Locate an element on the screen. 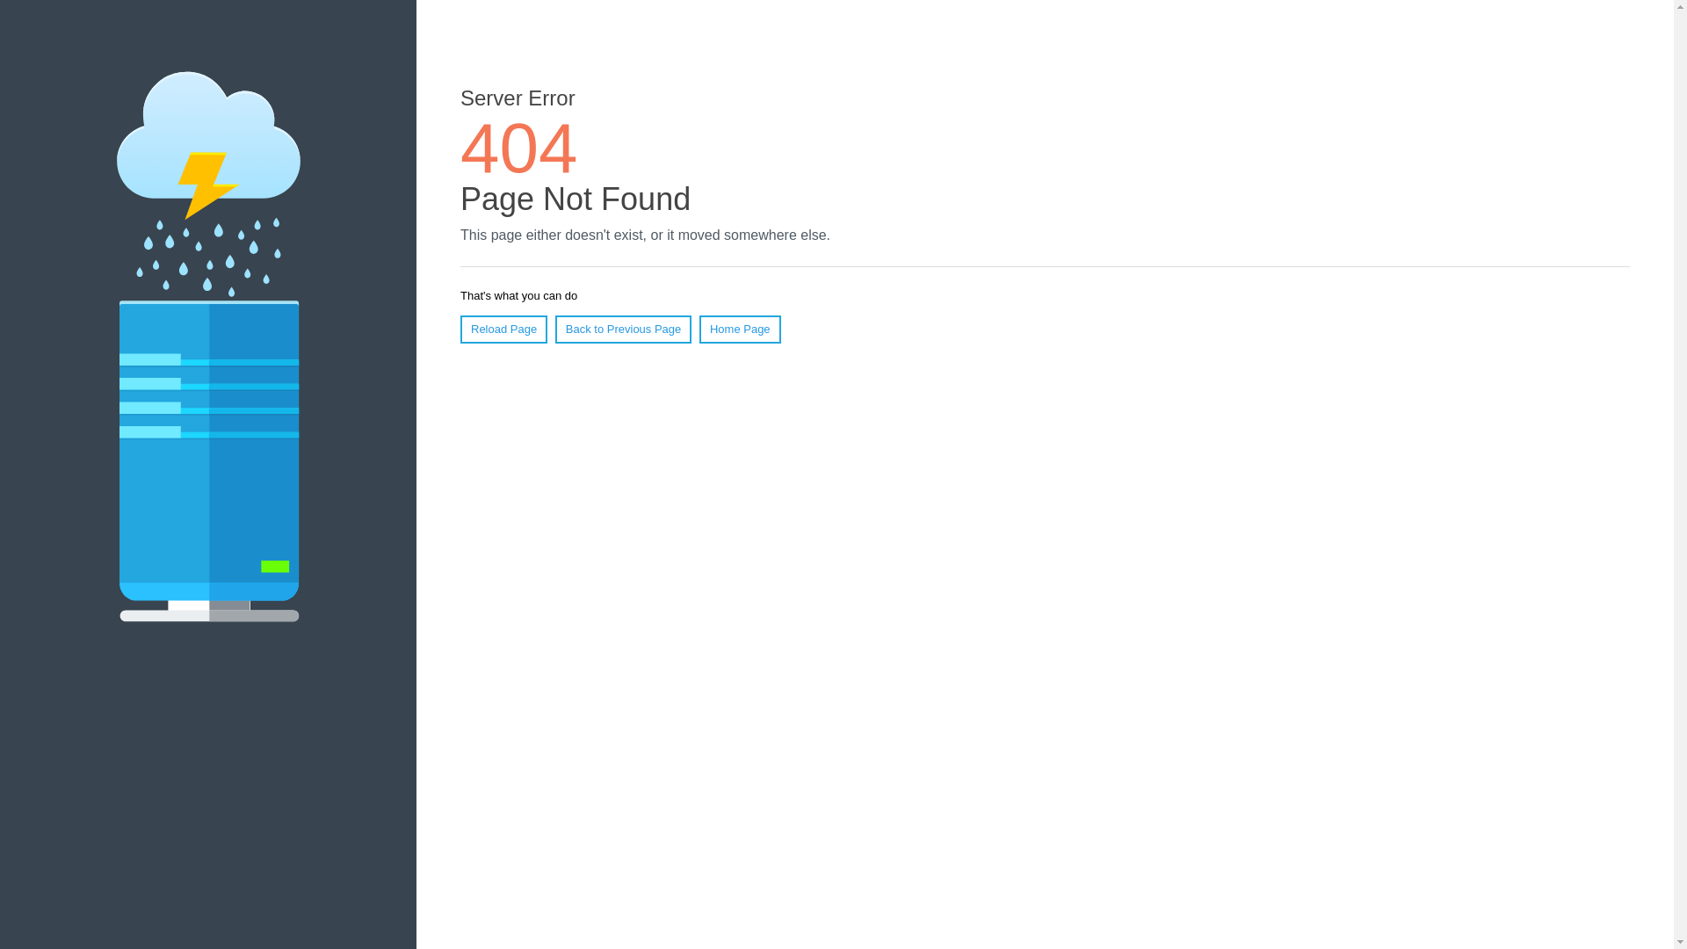 The image size is (1687, 949). Reload Page is located at coordinates (504, 330).